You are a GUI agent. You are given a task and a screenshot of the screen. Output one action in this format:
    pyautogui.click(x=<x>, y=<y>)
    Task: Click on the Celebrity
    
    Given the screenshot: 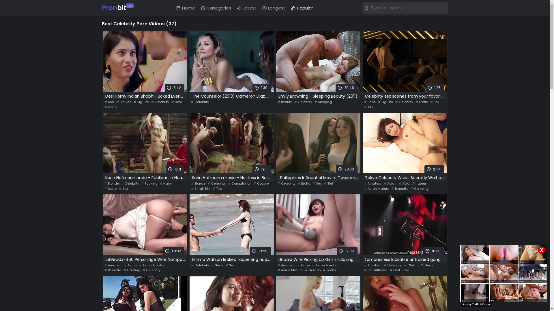 What is the action you would take?
    pyautogui.click(x=287, y=184)
    